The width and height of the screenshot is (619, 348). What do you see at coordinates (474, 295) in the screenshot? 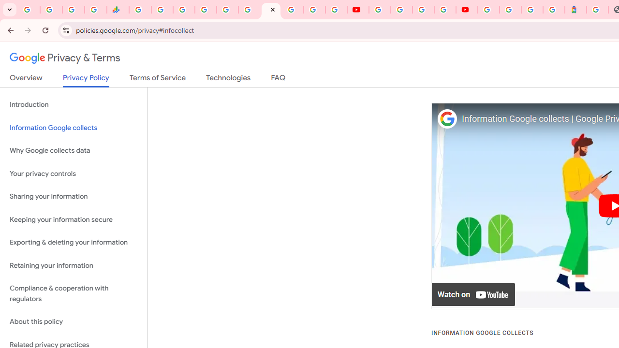
I see `Watch on YouTube` at bounding box center [474, 295].